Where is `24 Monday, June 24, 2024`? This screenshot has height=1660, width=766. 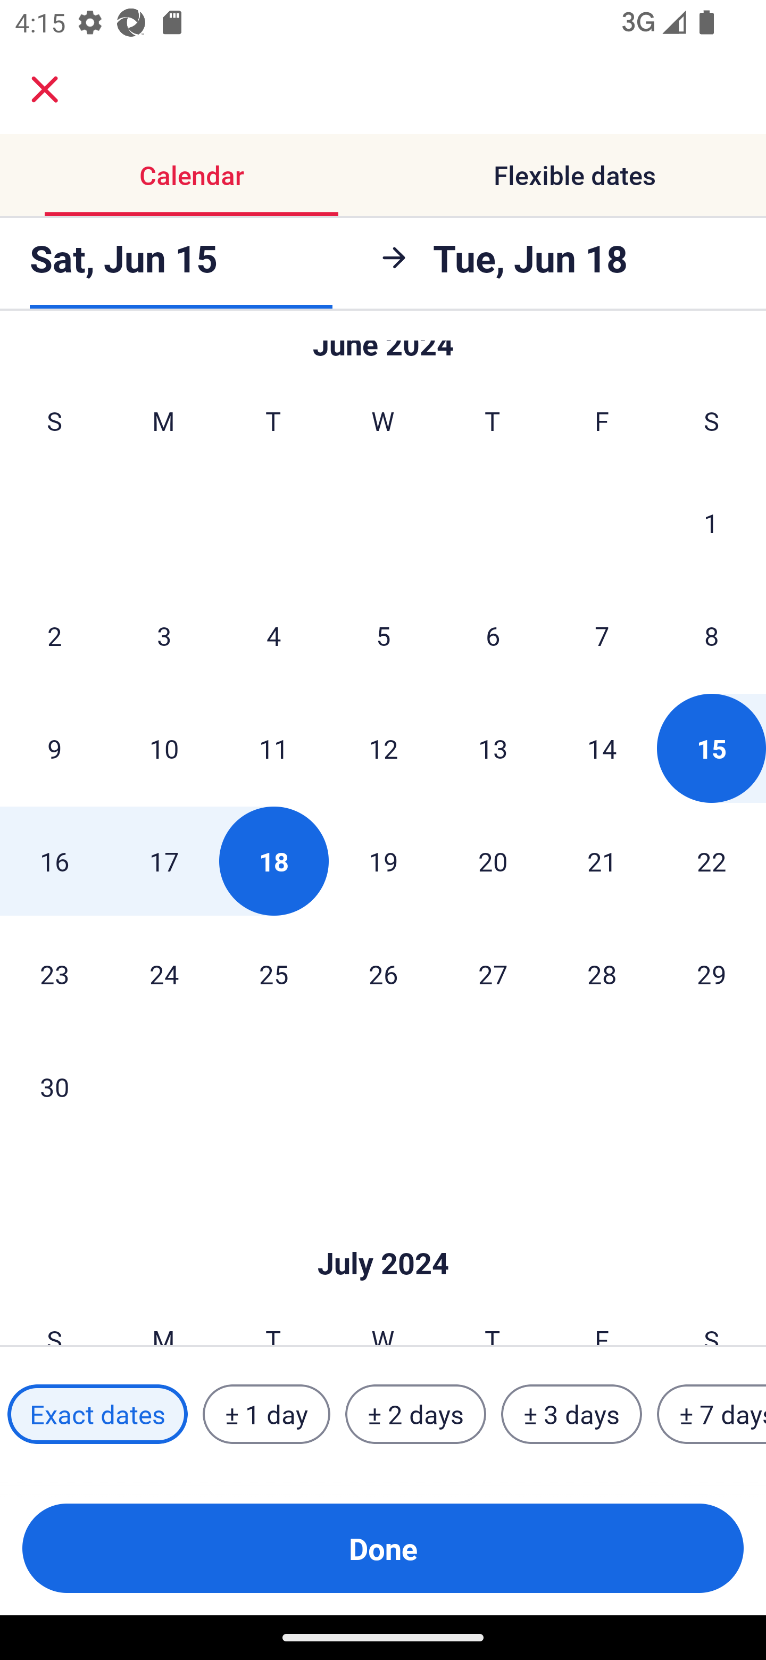
24 Monday, June 24, 2024 is located at coordinates (164, 974).